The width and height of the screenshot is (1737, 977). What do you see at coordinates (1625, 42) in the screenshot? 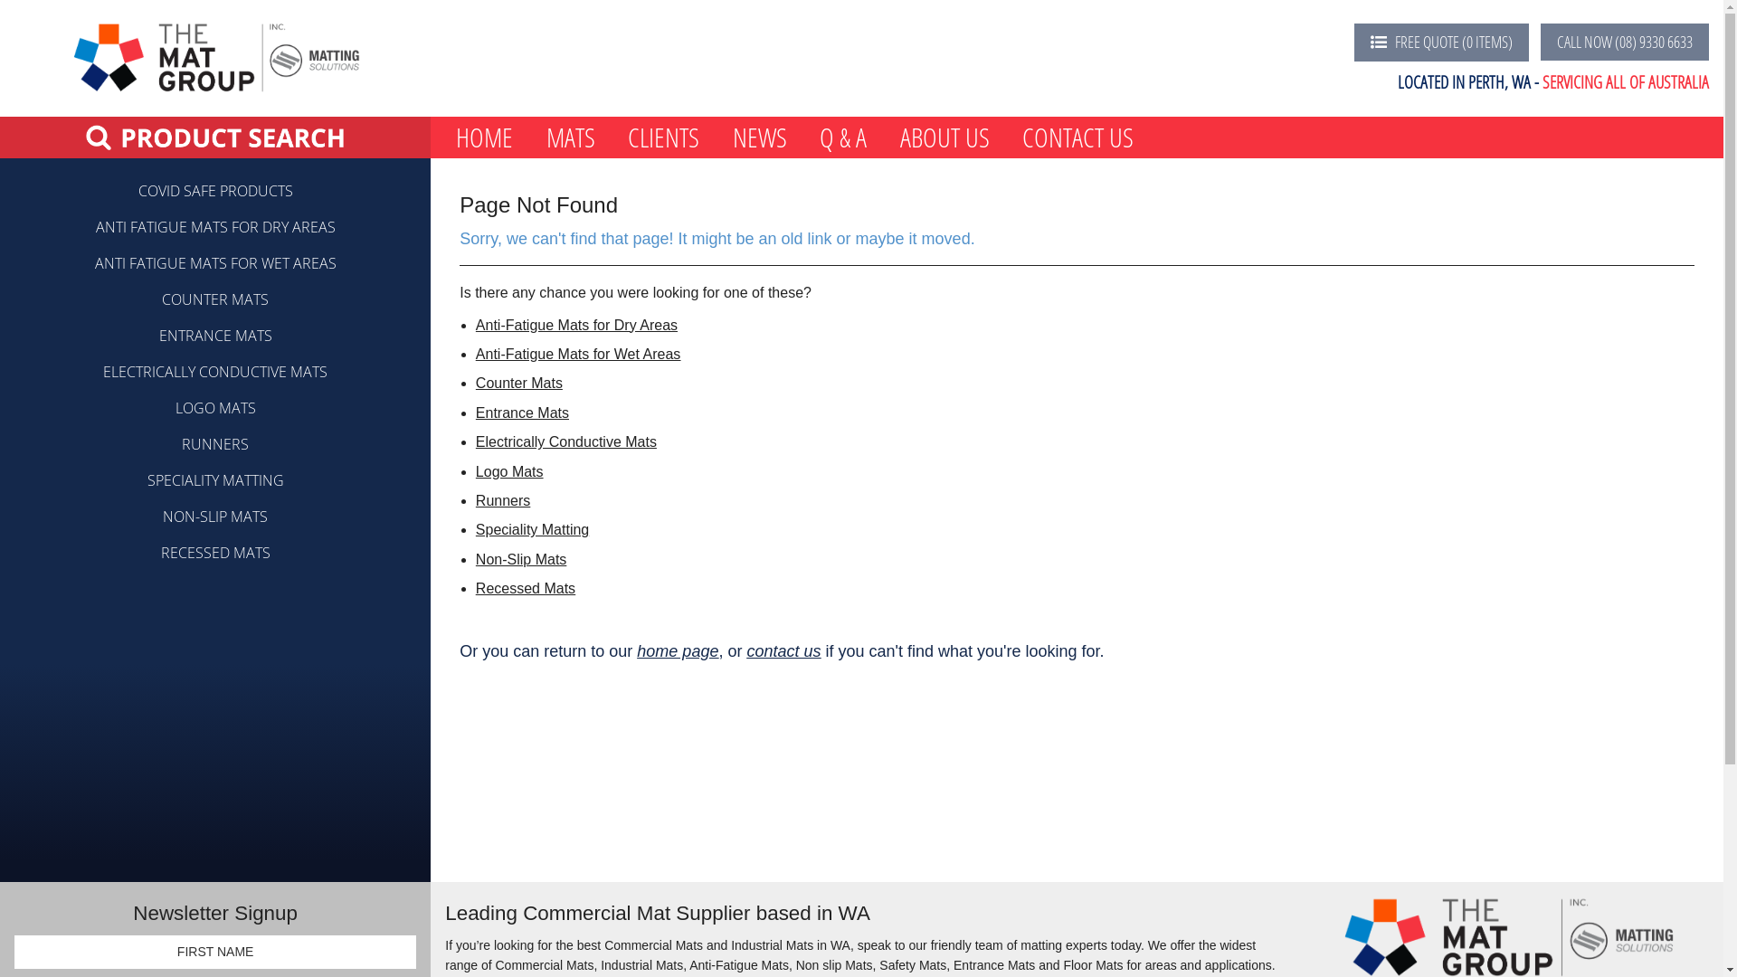
I see `CALL NOW (08) 9330 6633` at bounding box center [1625, 42].